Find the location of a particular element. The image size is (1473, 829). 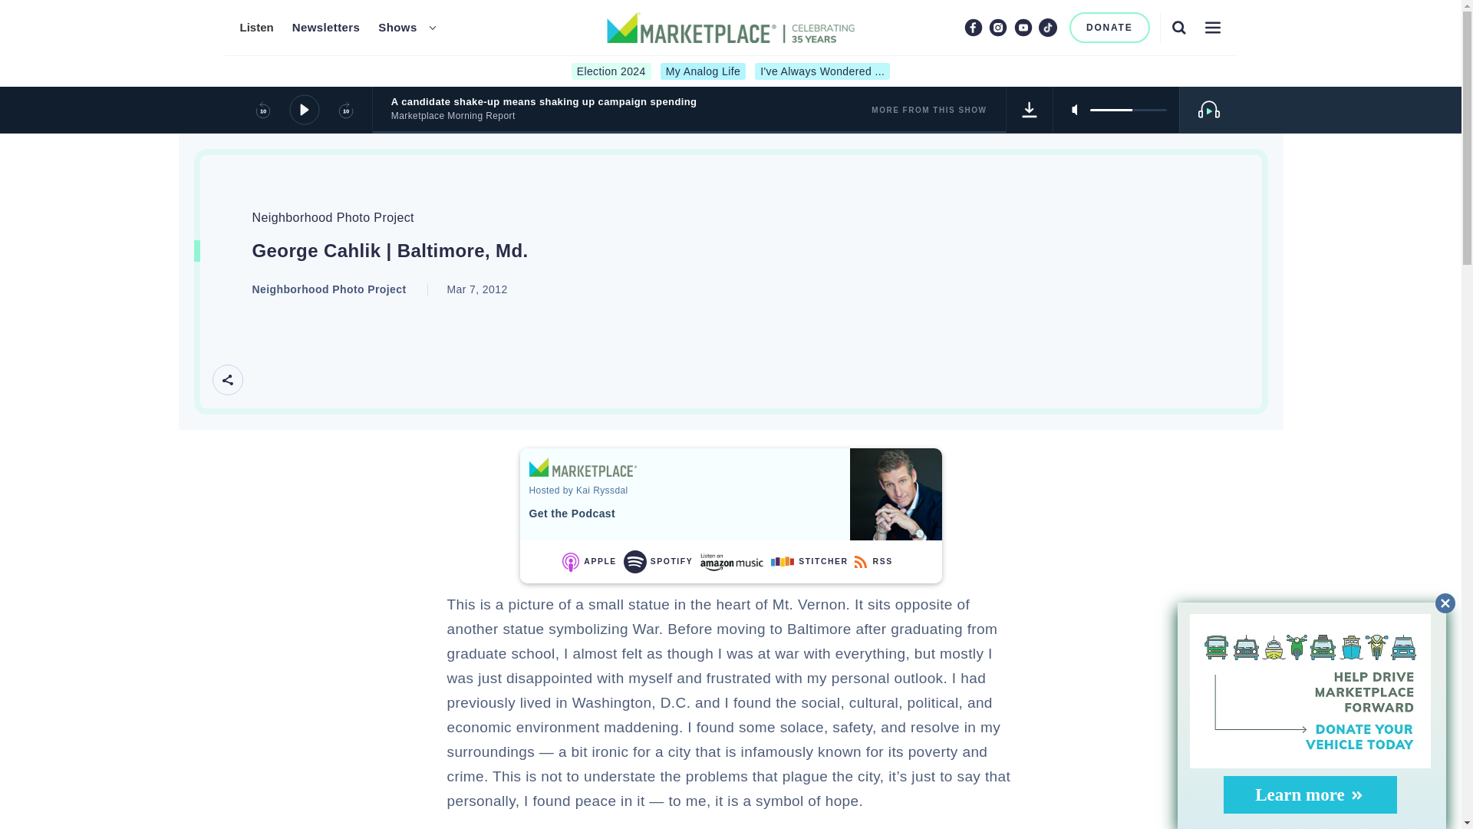

Facebook is located at coordinates (326, 28).